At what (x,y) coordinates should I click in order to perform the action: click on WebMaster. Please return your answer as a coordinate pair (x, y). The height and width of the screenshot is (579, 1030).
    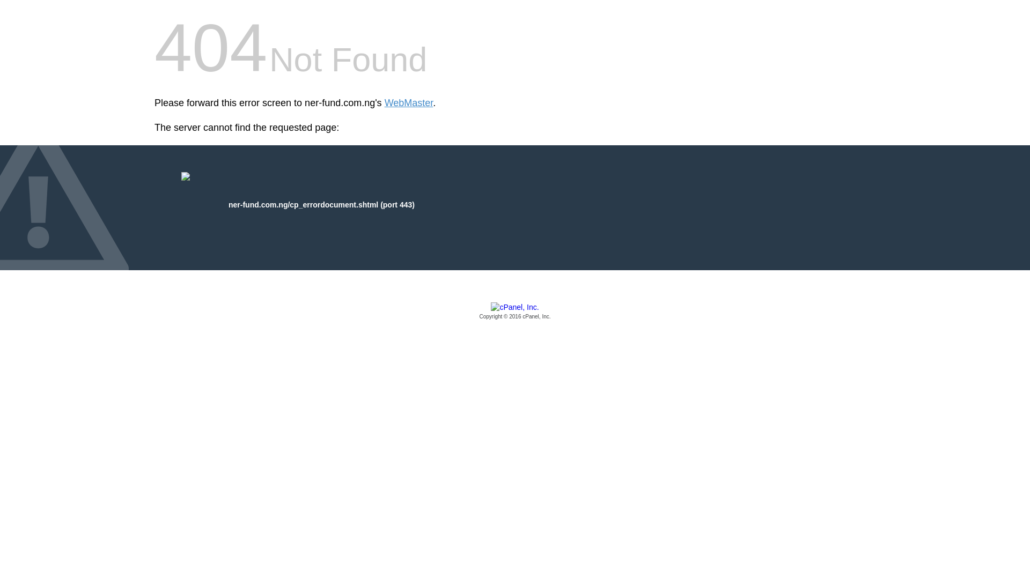
    Looking at the image, I should click on (409, 103).